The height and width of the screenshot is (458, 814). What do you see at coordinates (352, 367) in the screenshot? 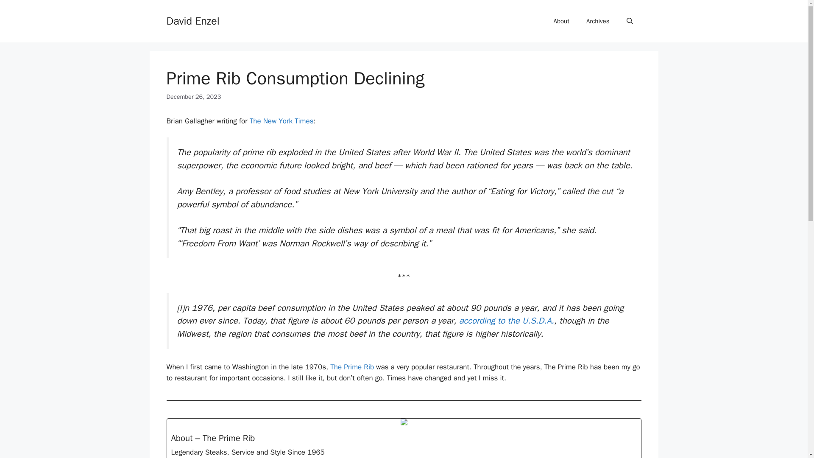
I see `The Prime Rib` at bounding box center [352, 367].